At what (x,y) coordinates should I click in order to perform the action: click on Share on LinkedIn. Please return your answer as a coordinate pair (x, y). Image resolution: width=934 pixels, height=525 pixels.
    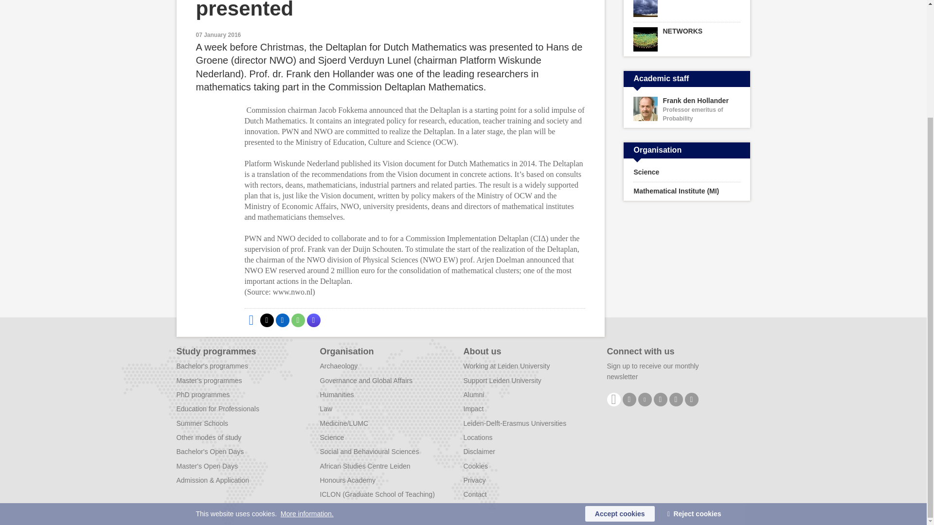
    Looking at the image, I should click on (282, 320).